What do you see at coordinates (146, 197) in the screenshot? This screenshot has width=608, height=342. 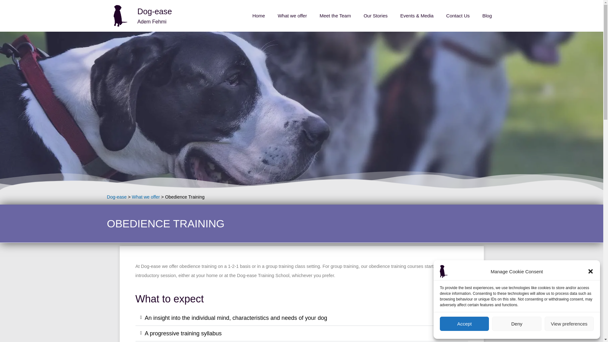 I see `Go to What we offer.` at bounding box center [146, 197].